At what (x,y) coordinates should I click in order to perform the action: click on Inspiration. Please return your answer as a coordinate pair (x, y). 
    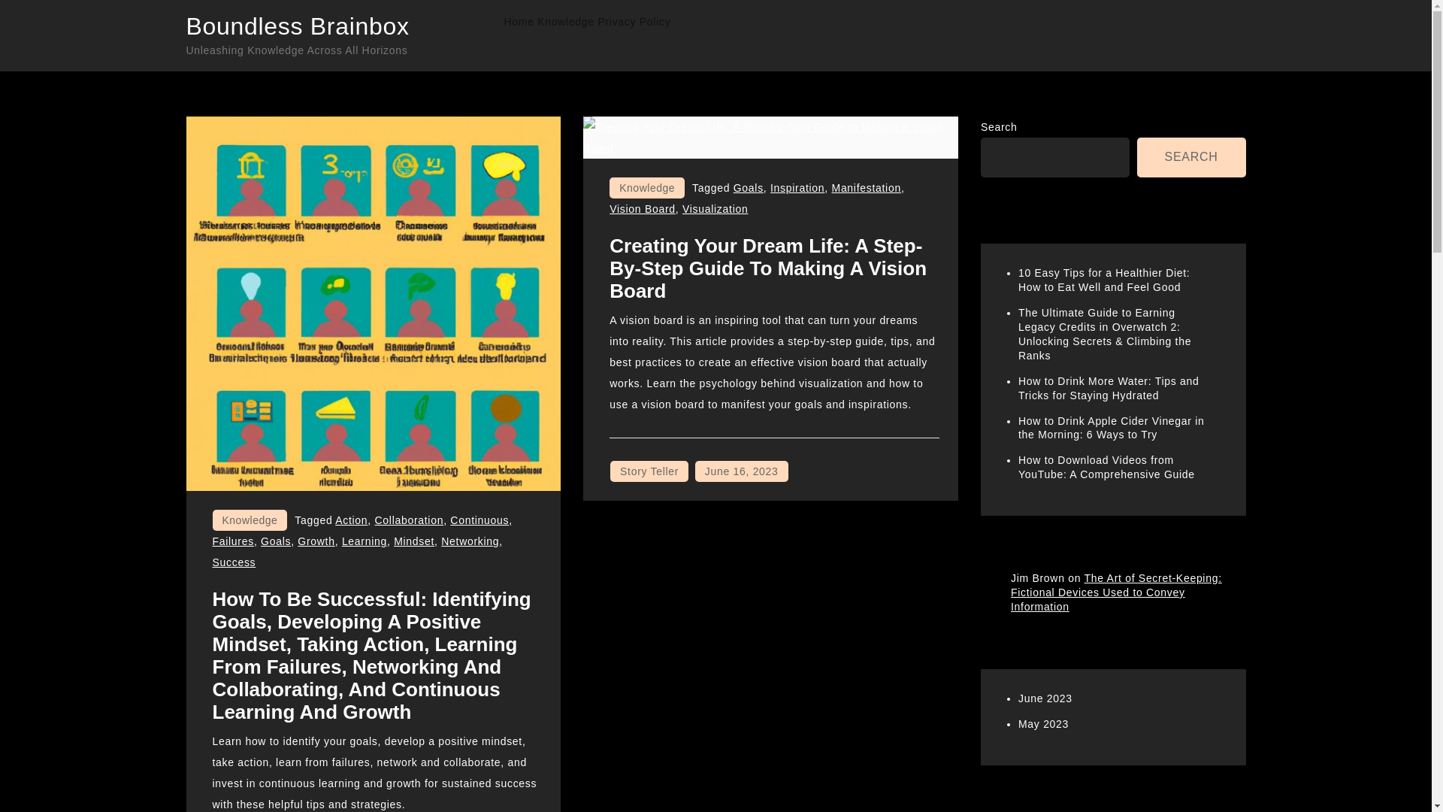
    Looking at the image, I should click on (797, 188).